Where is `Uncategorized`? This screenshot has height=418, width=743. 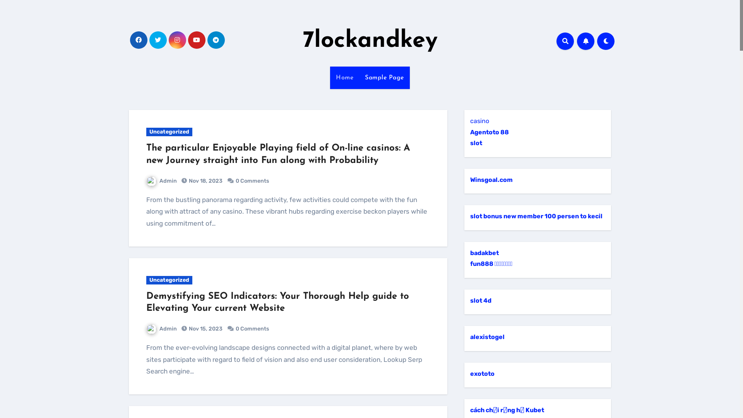 Uncategorized is located at coordinates (169, 280).